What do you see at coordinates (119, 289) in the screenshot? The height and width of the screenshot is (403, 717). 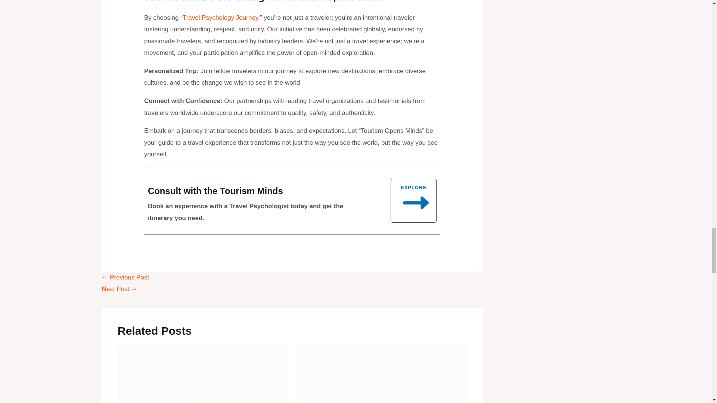 I see `5 Successful Ways To Perform Under Pressure` at bounding box center [119, 289].